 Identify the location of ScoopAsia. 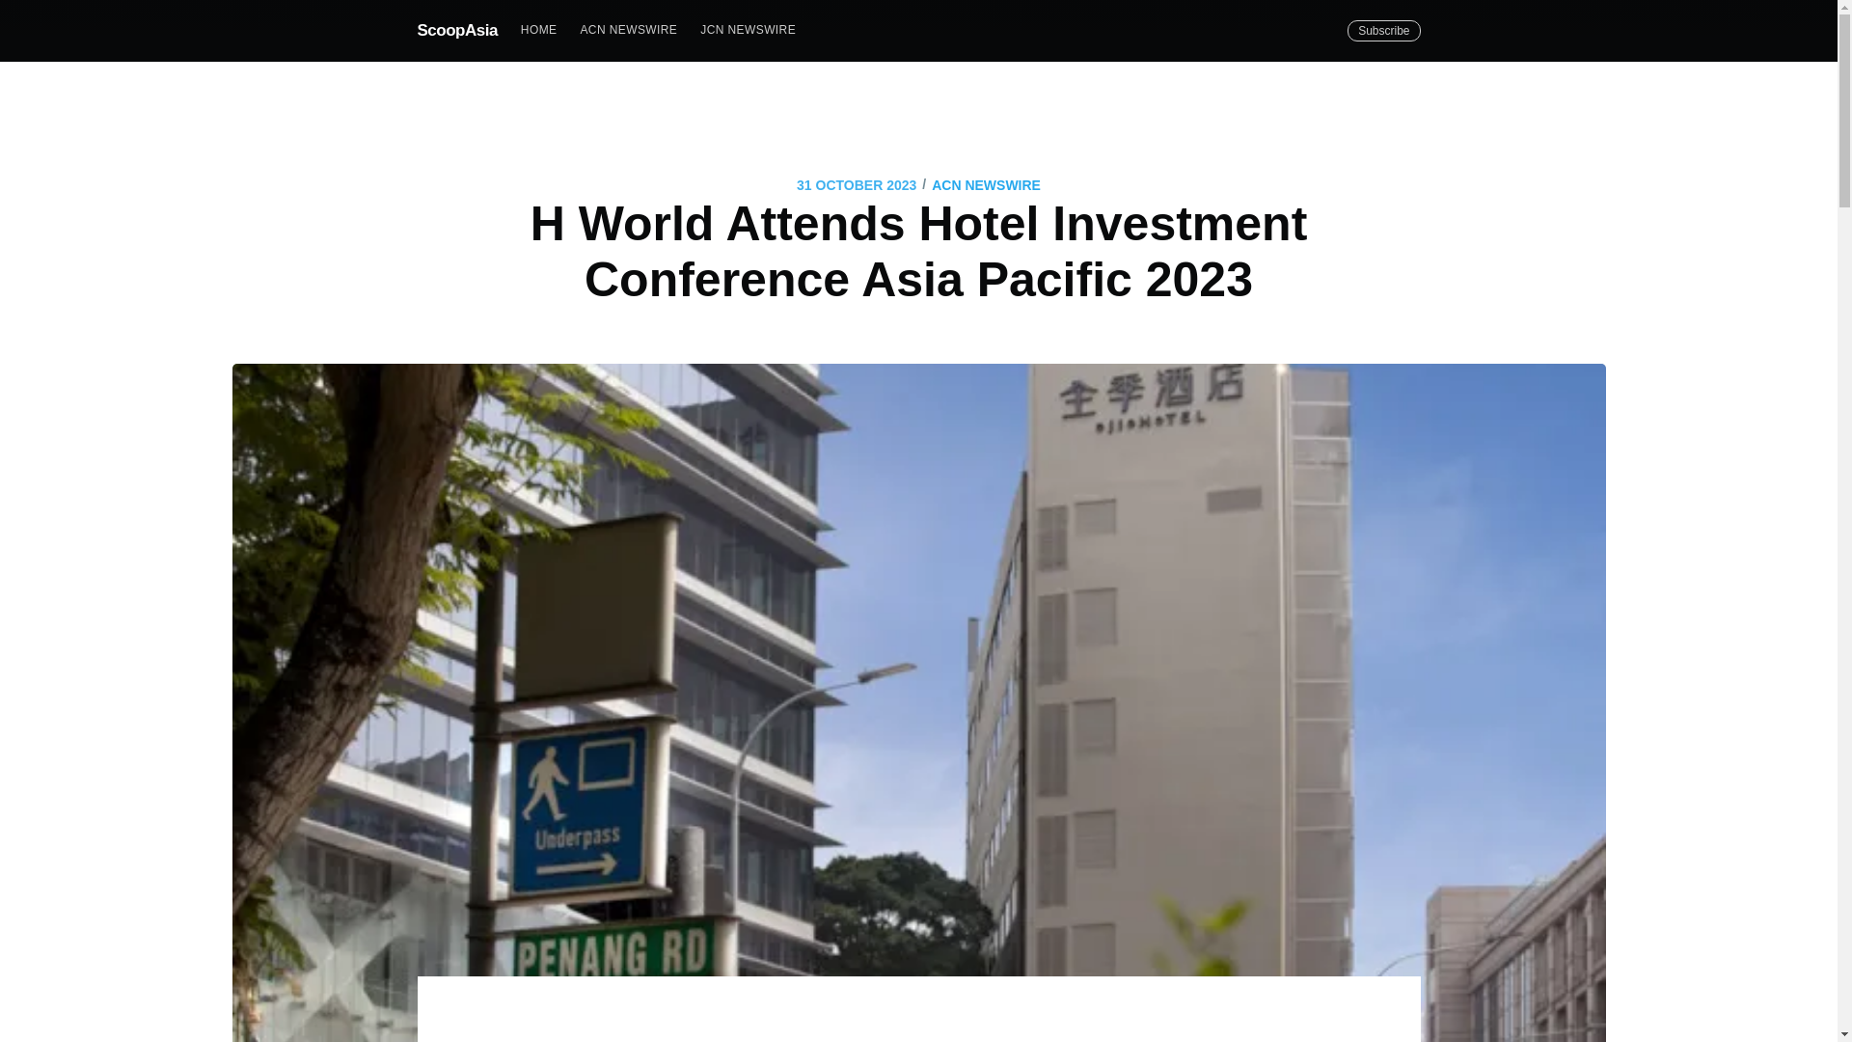
(456, 29).